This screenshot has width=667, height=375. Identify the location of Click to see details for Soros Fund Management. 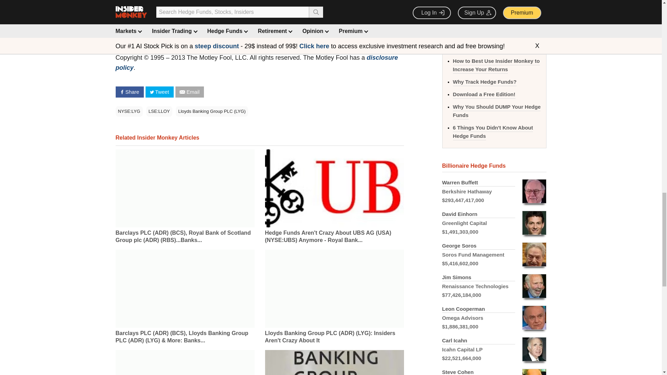
(494, 254).